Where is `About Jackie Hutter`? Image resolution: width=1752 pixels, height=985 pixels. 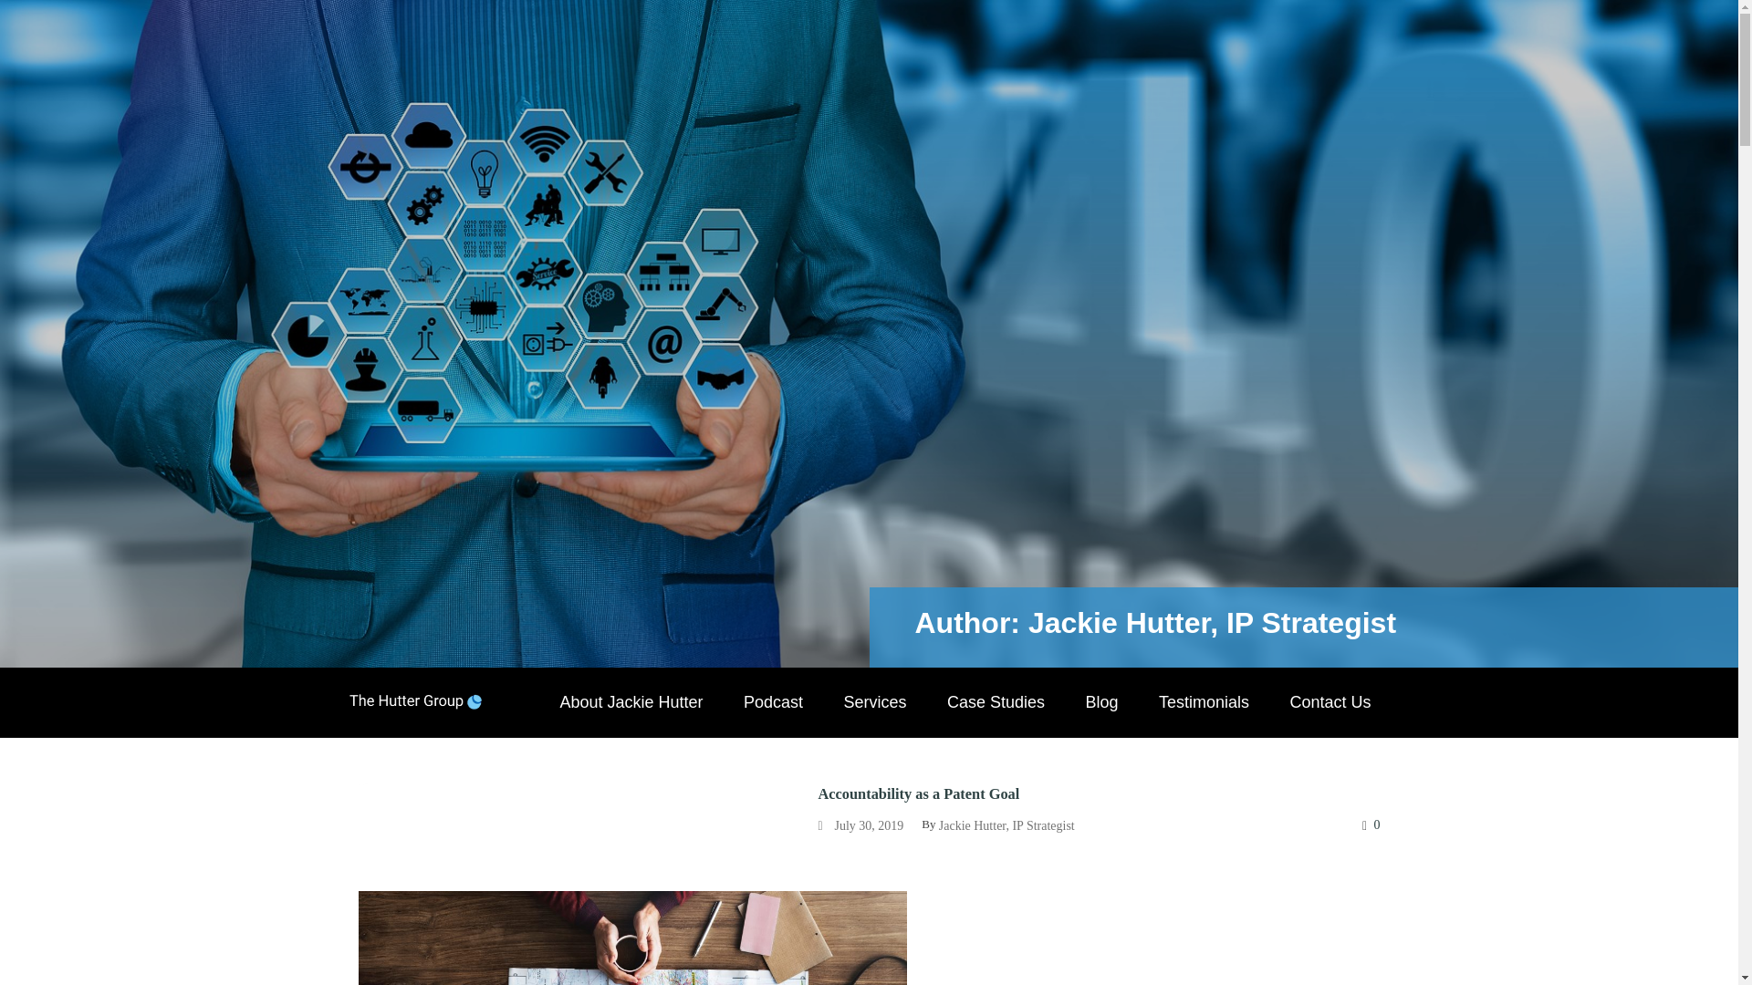
About Jackie Hutter is located at coordinates (631, 702).